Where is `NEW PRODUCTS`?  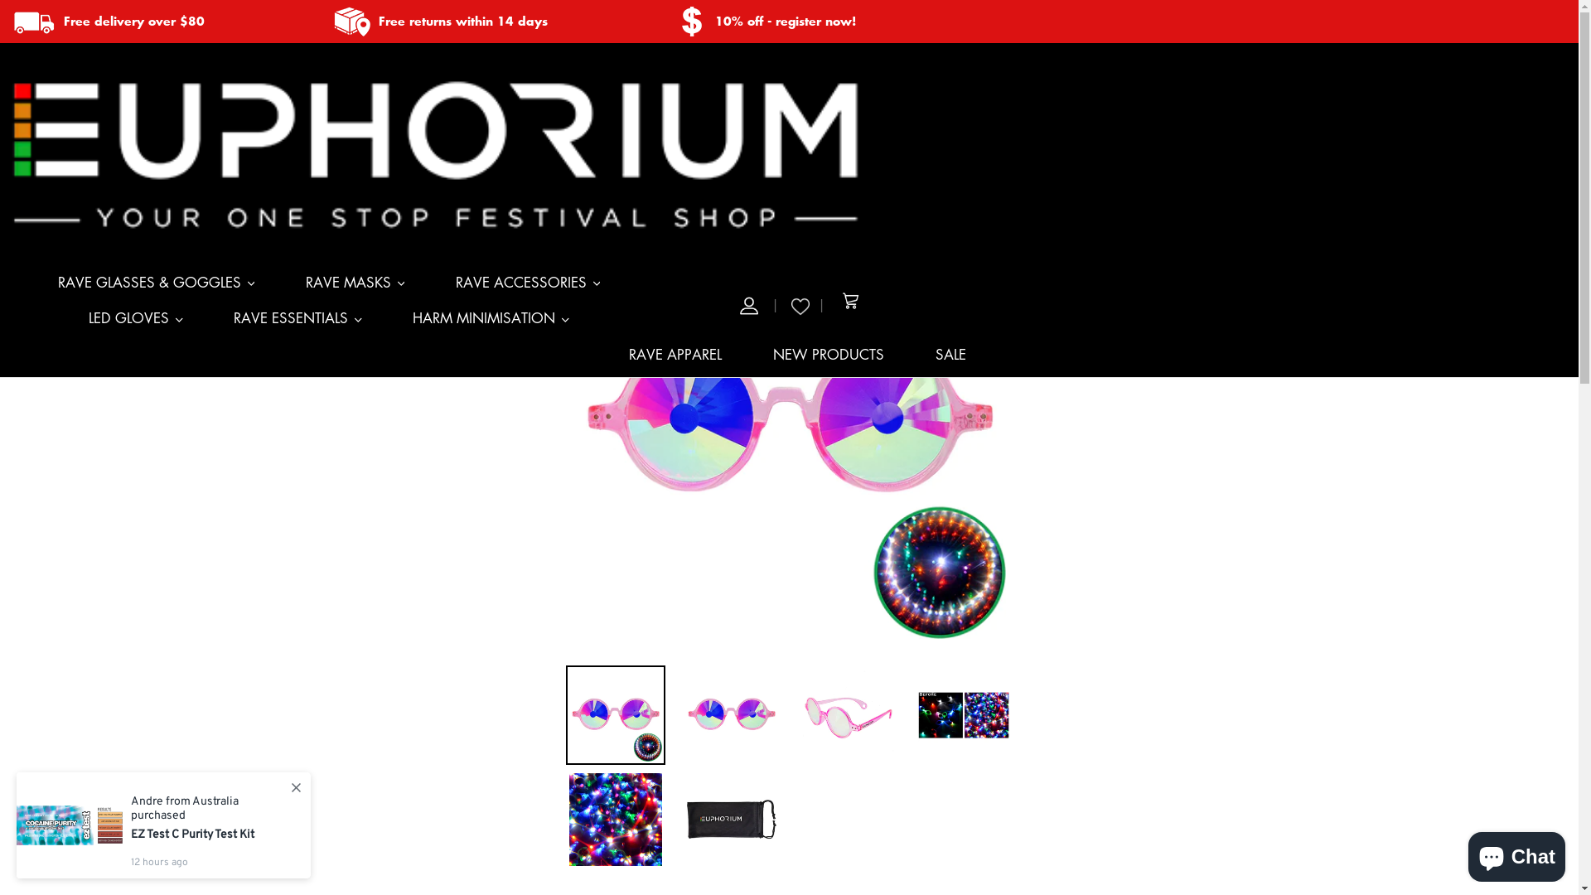
NEW PRODUCTS is located at coordinates (829, 360).